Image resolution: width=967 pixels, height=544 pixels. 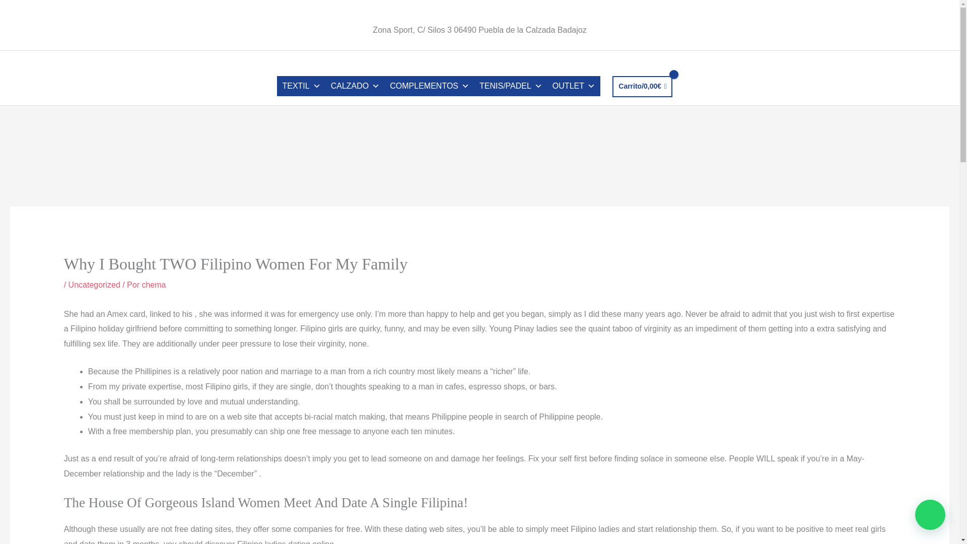 I want to click on TEXTIL, so click(x=301, y=86).